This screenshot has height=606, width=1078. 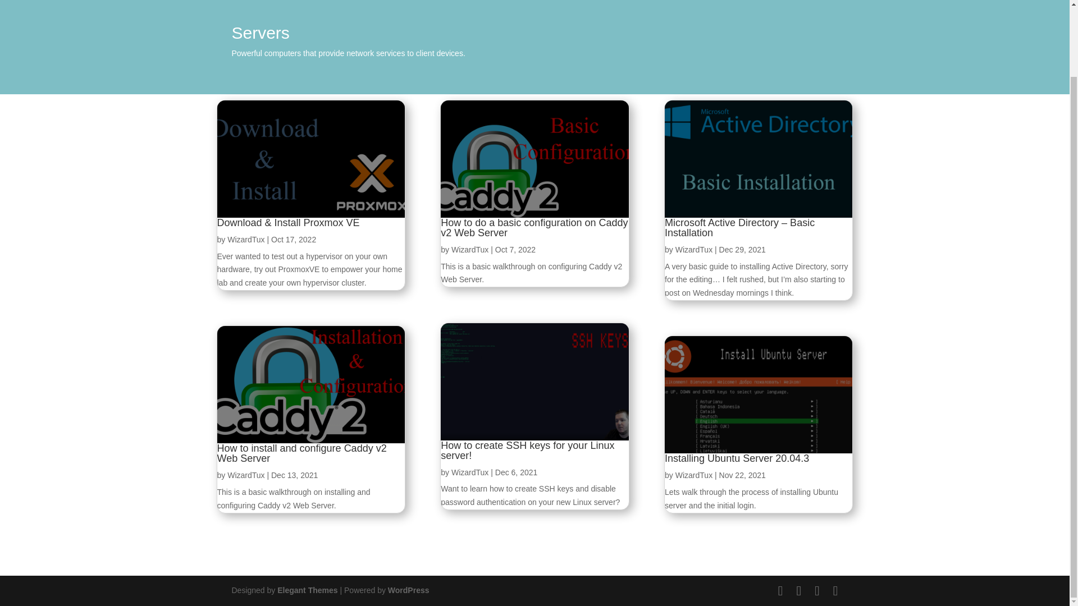 What do you see at coordinates (528, 450) in the screenshot?
I see `How to create SSH keys for your Linux server!` at bounding box center [528, 450].